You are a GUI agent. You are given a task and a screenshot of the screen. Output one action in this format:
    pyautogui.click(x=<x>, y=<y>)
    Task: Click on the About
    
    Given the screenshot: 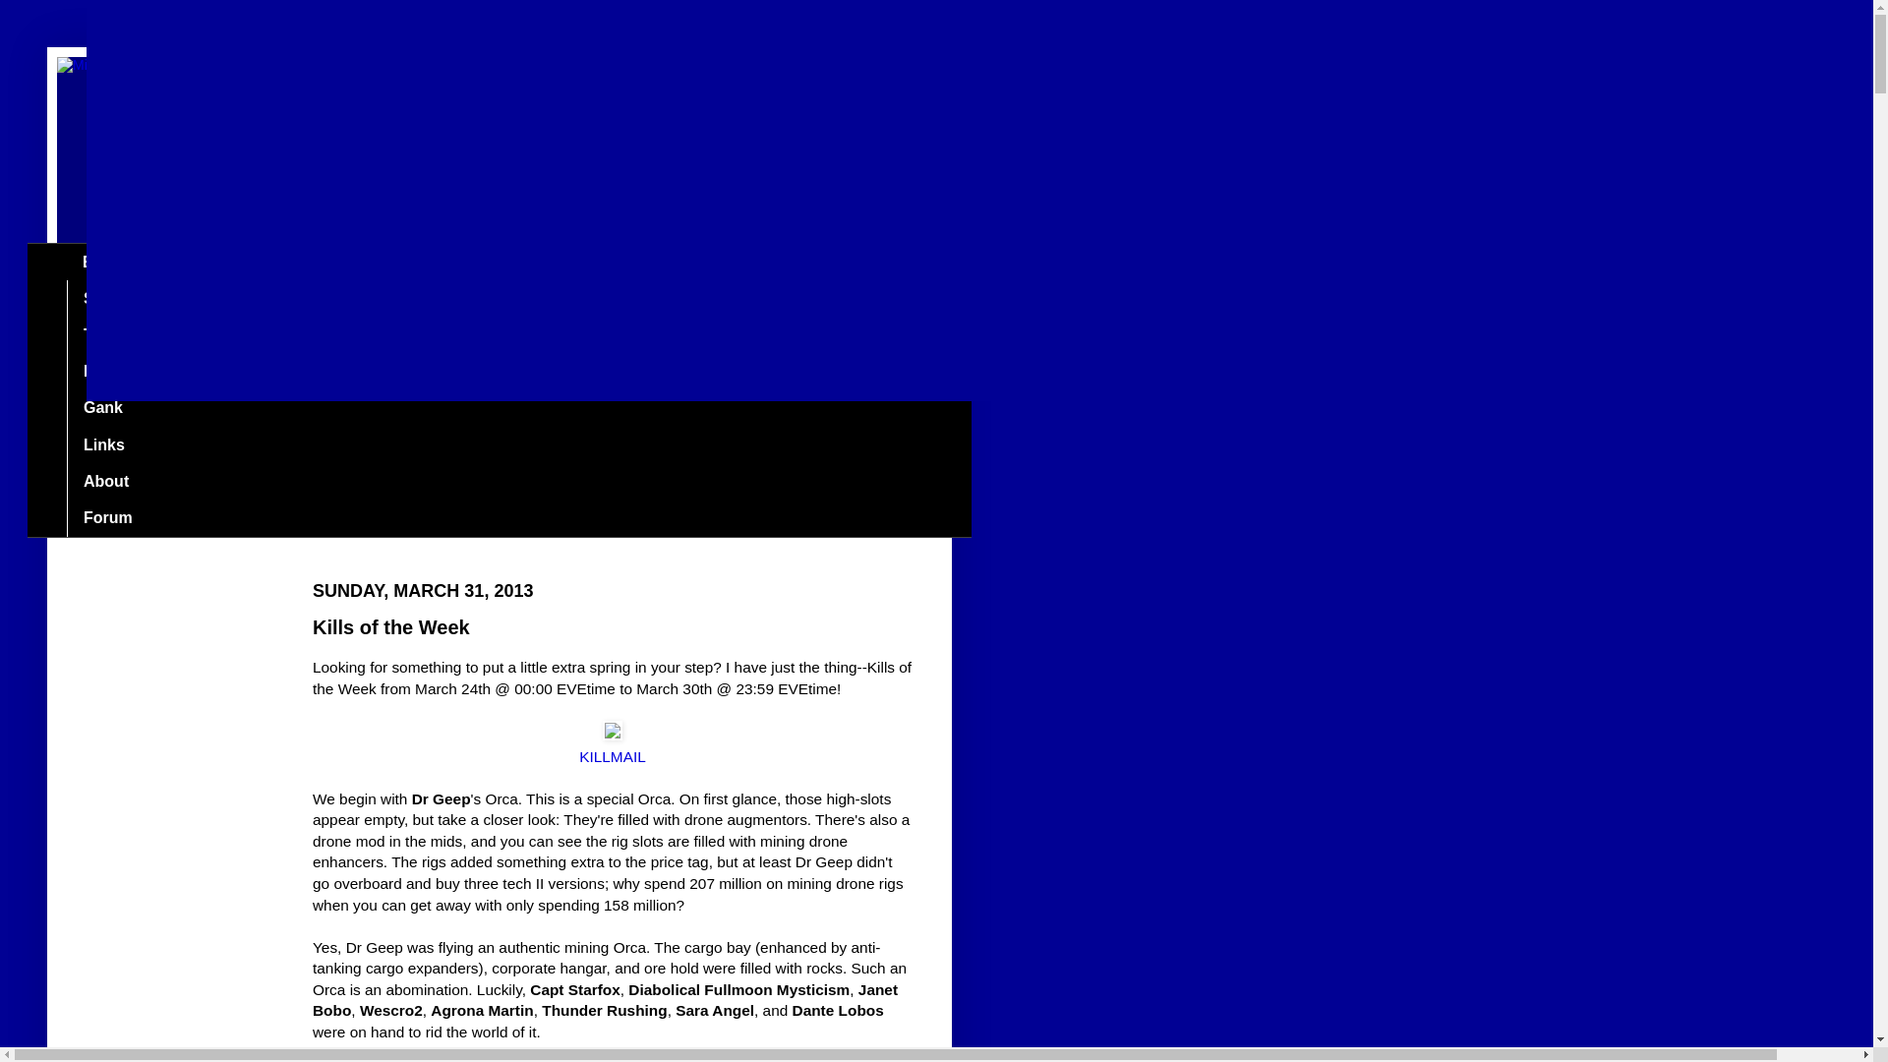 What is the action you would take?
    pyautogui.click(x=105, y=480)
    